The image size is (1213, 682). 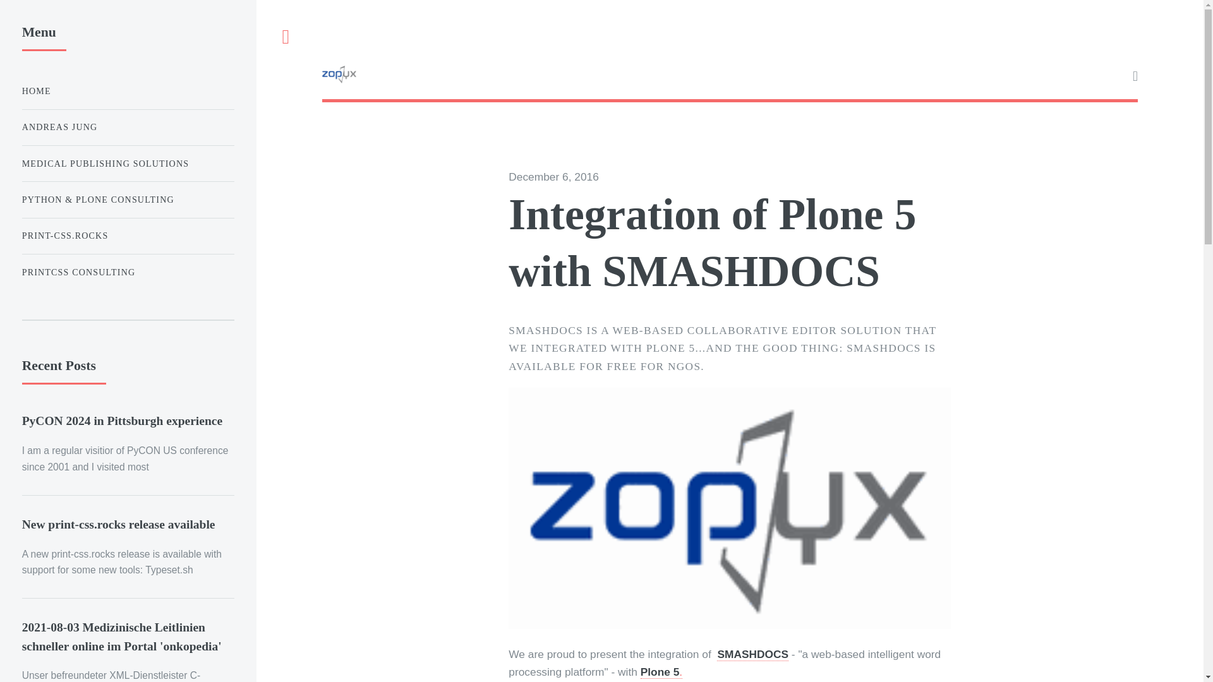 What do you see at coordinates (119, 524) in the screenshot?
I see `New print-css.rocks release available` at bounding box center [119, 524].